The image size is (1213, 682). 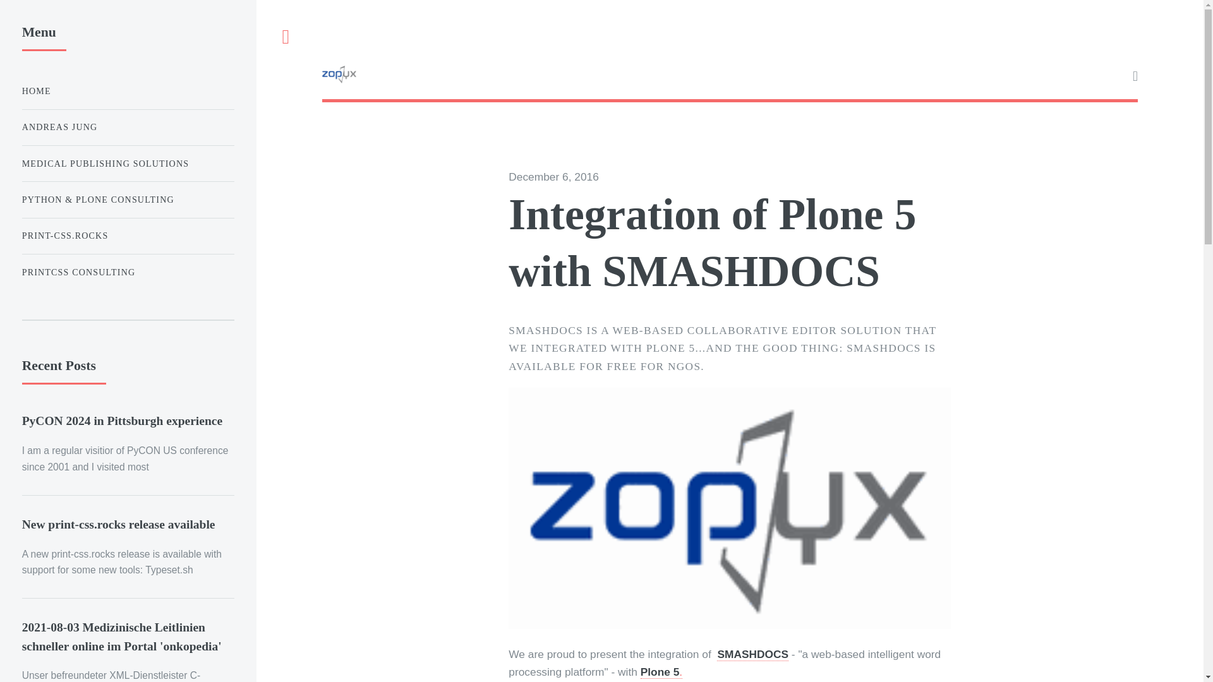 What do you see at coordinates (119, 524) in the screenshot?
I see `New print-css.rocks release available` at bounding box center [119, 524].